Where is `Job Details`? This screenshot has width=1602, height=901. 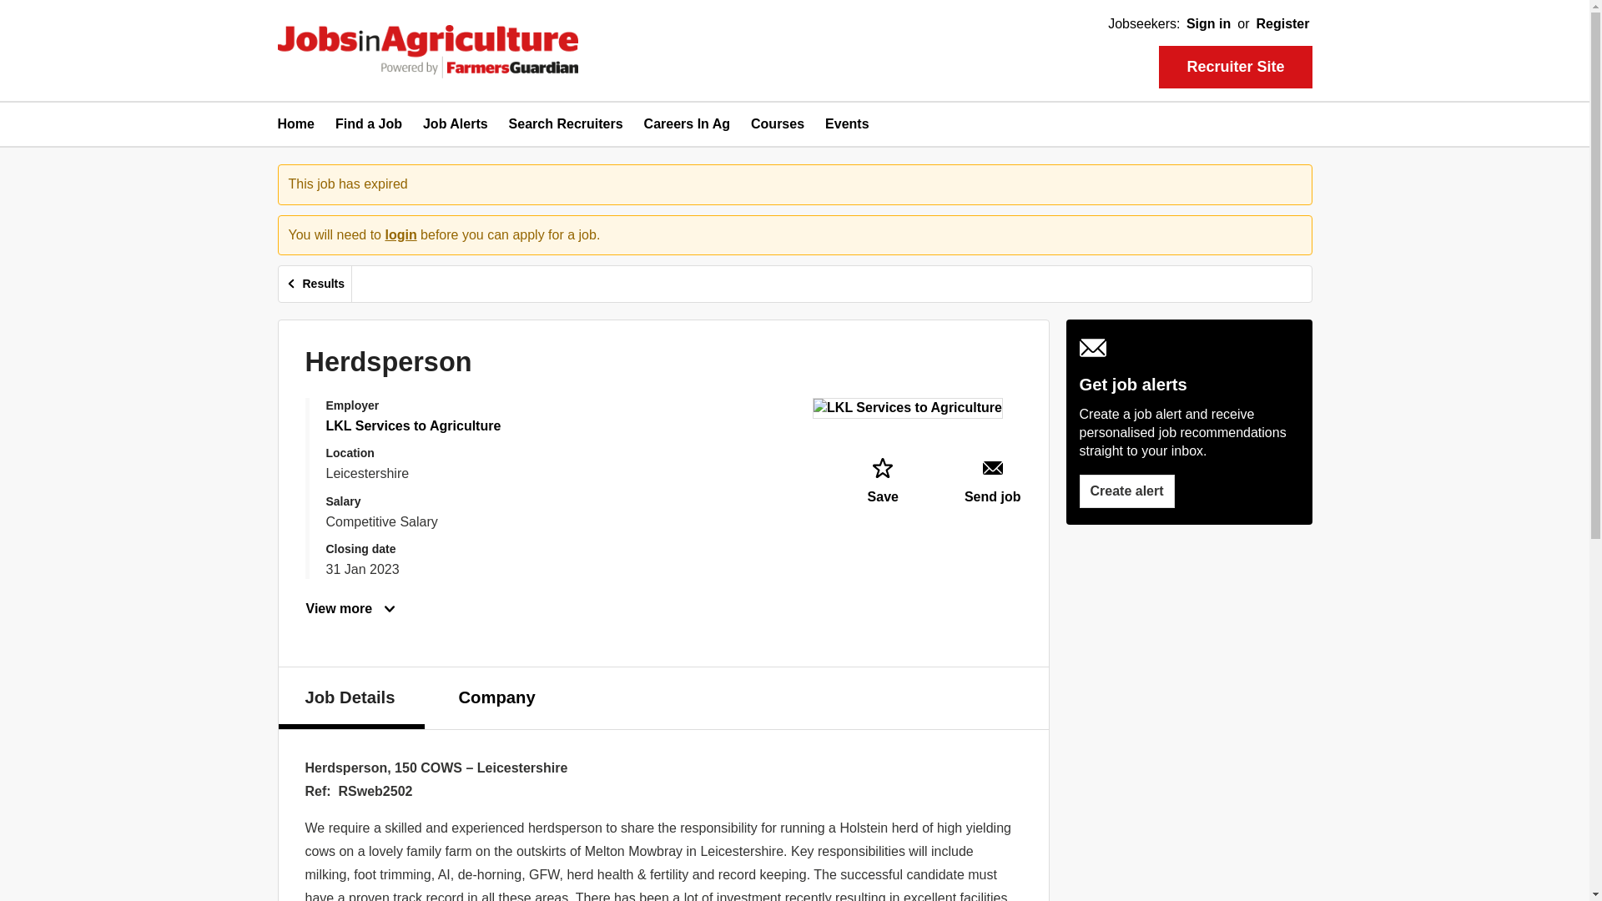
Job Details is located at coordinates (352, 697).